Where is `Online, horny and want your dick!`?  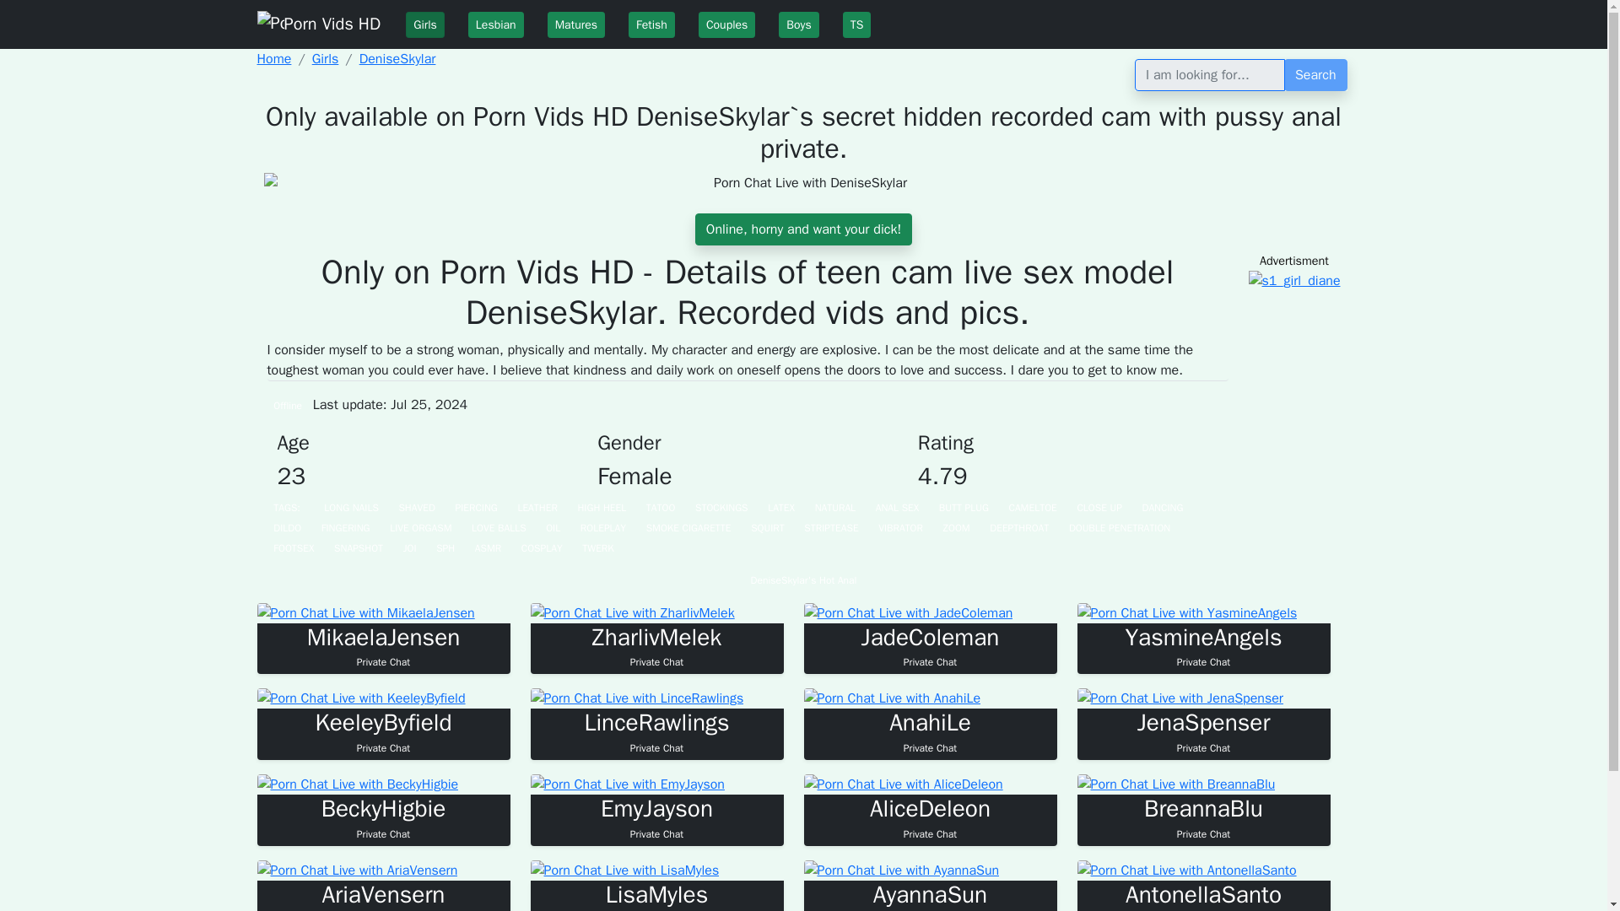
Online, horny and want your dick! is located at coordinates (425, 25).